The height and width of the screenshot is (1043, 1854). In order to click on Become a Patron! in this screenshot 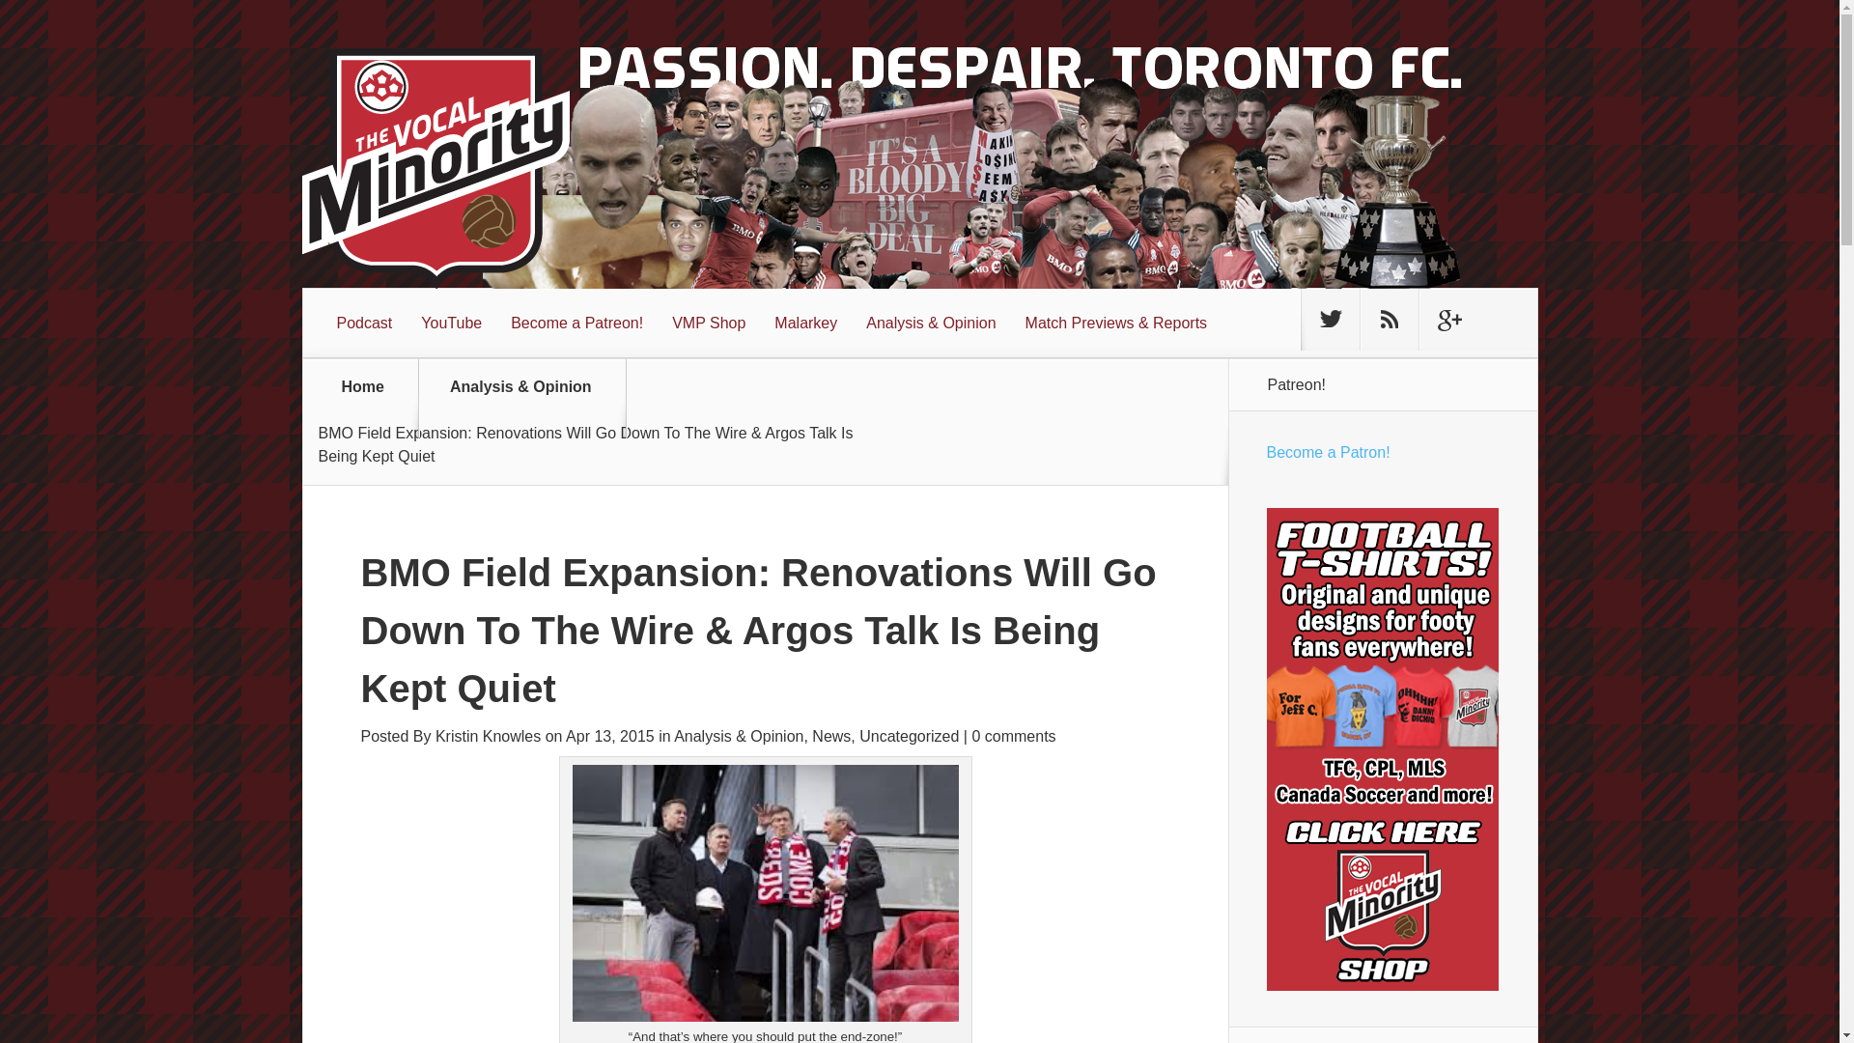, I will do `click(1329, 452)`.